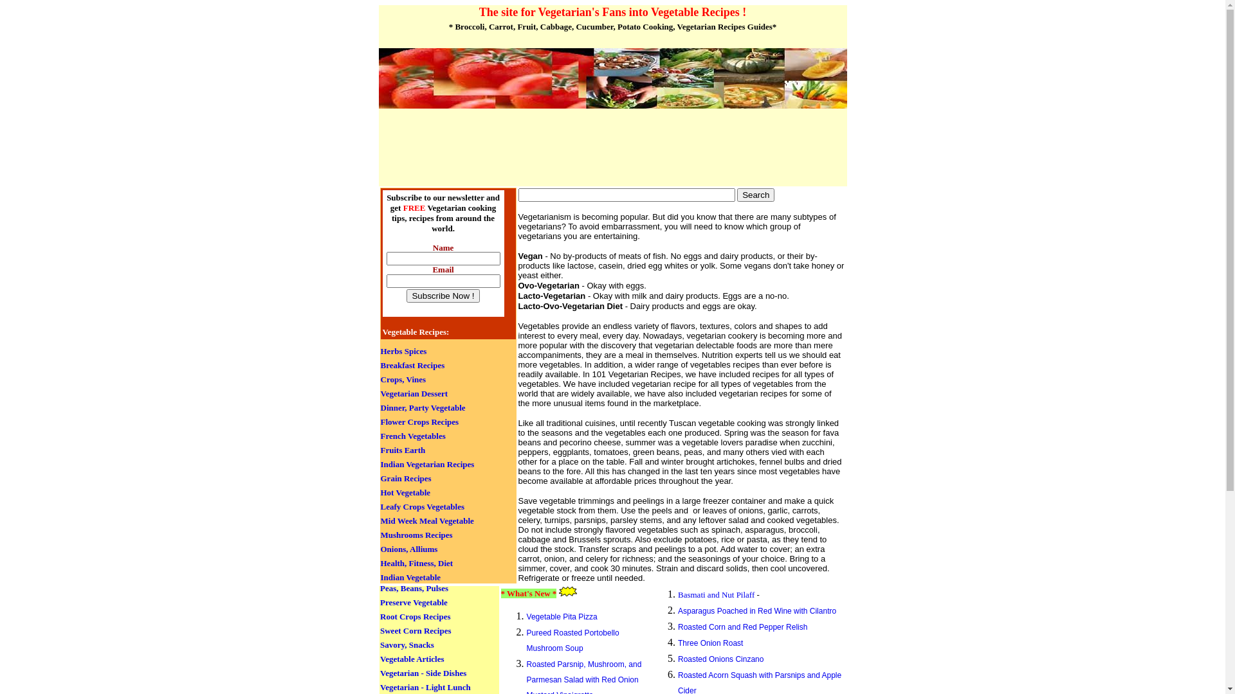 The height and width of the screenshot is (694, 1235). What do you see at coordinates (443, 296) in the screenshot?
I see `Subscribe Now !` at bounding box center [443, 296].